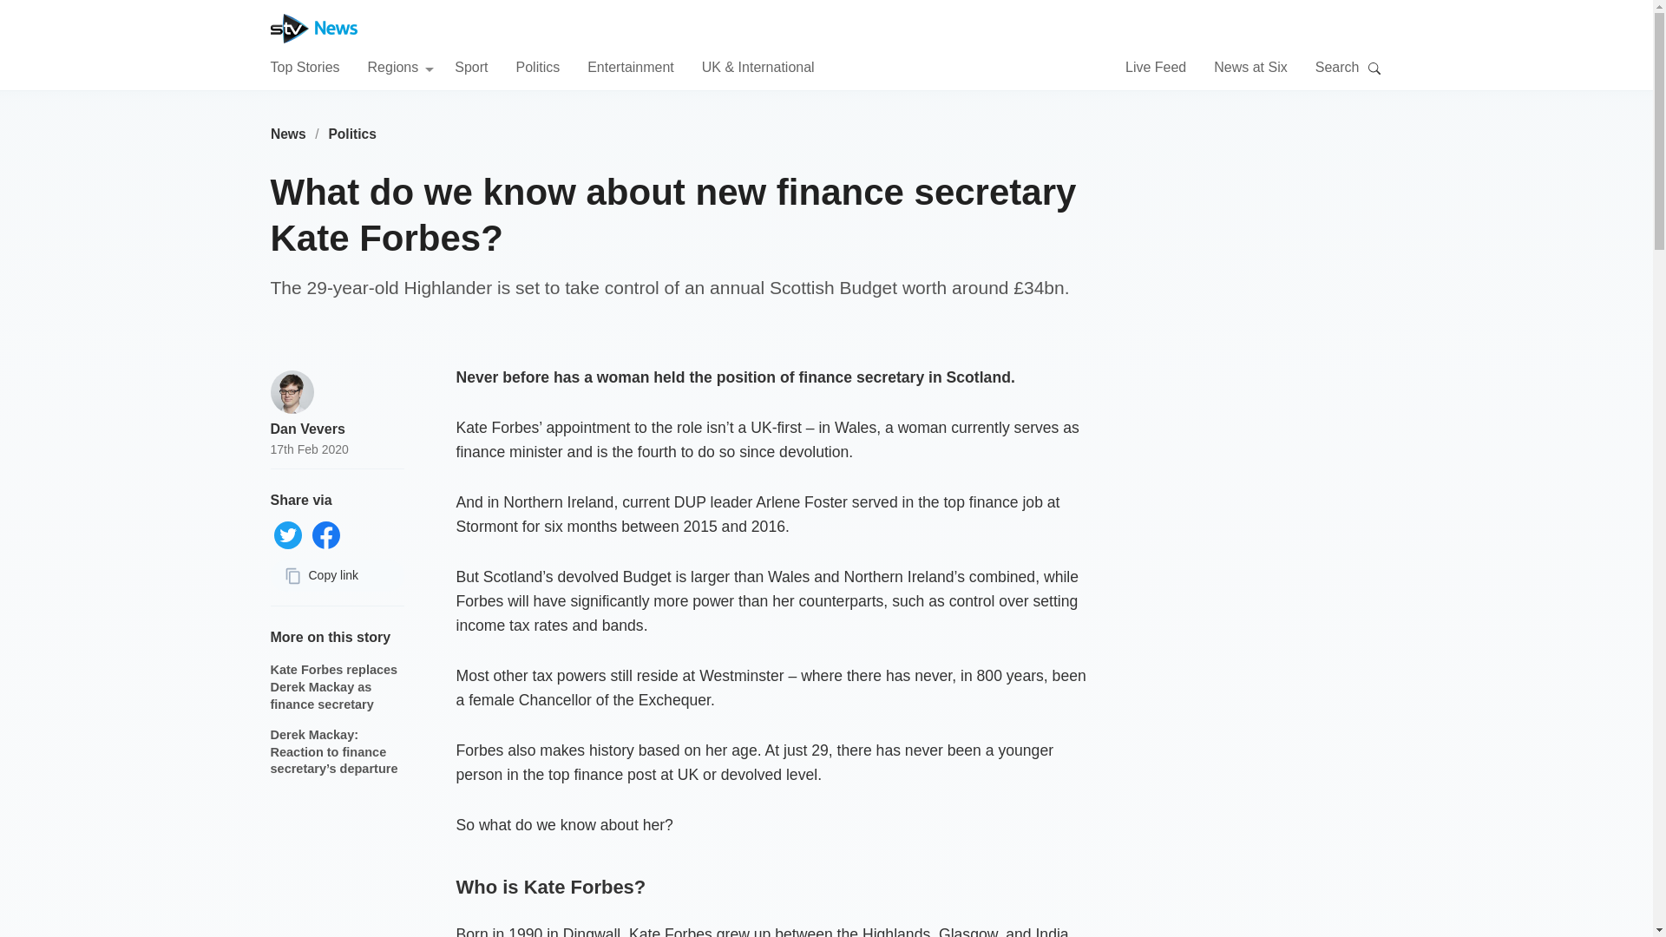 This screenshot has height=937, width=1666. I want to click on News, so click(288, 134).